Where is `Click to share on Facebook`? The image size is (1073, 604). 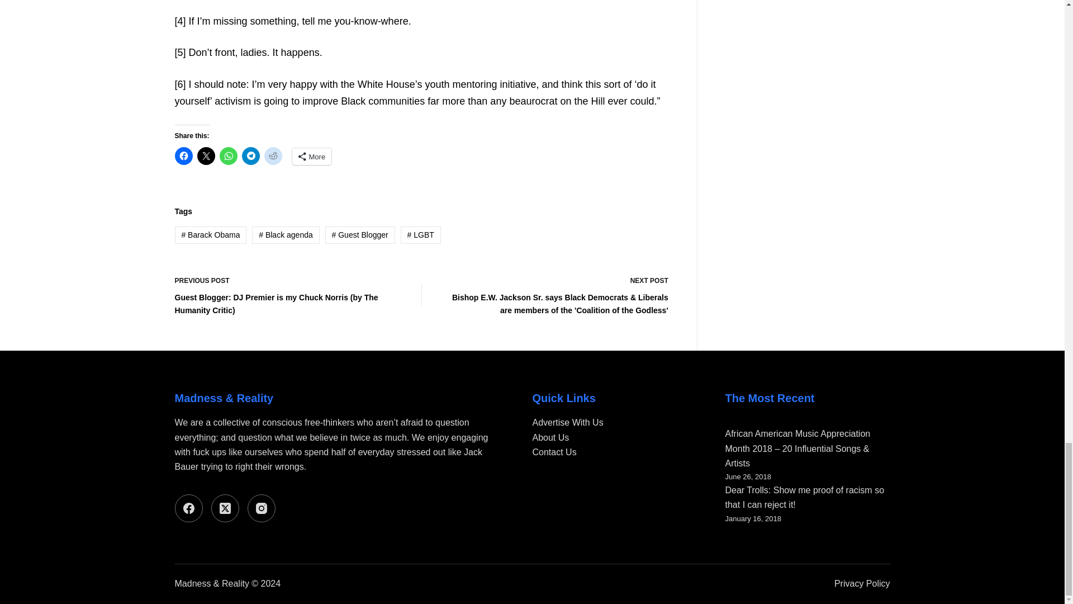 Click to share on Facebook is located at coordinates (183, 155).